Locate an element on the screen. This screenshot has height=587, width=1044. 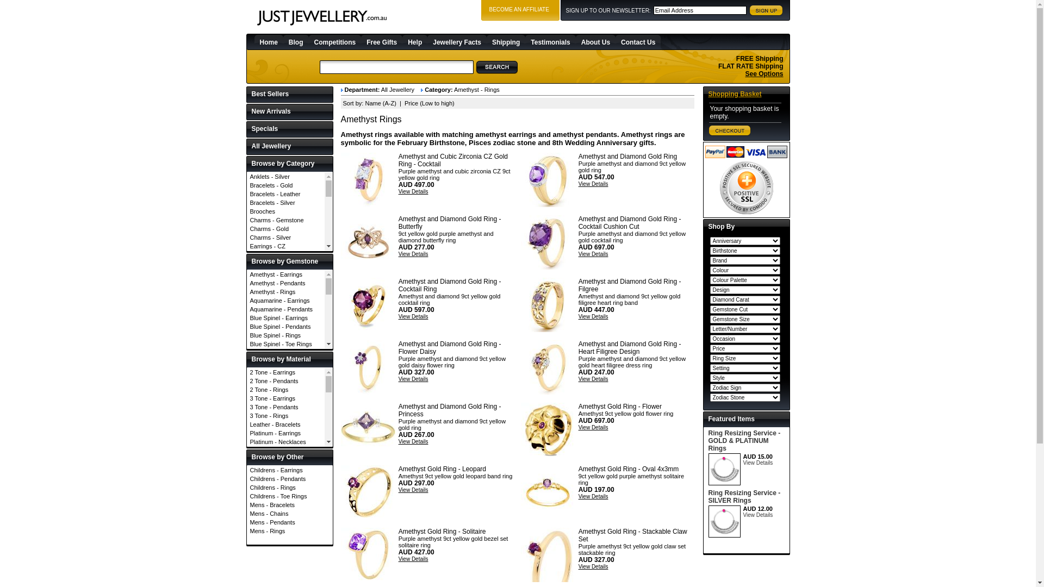
Specials is located at coordinates (289, 129).